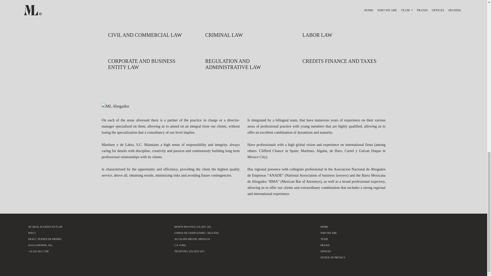 The width and height of the screenshot is (491, 276). What do you see at coordinates (324, 239) in the screenshot?
I see `TEAM` at bounding box center [324, 239].